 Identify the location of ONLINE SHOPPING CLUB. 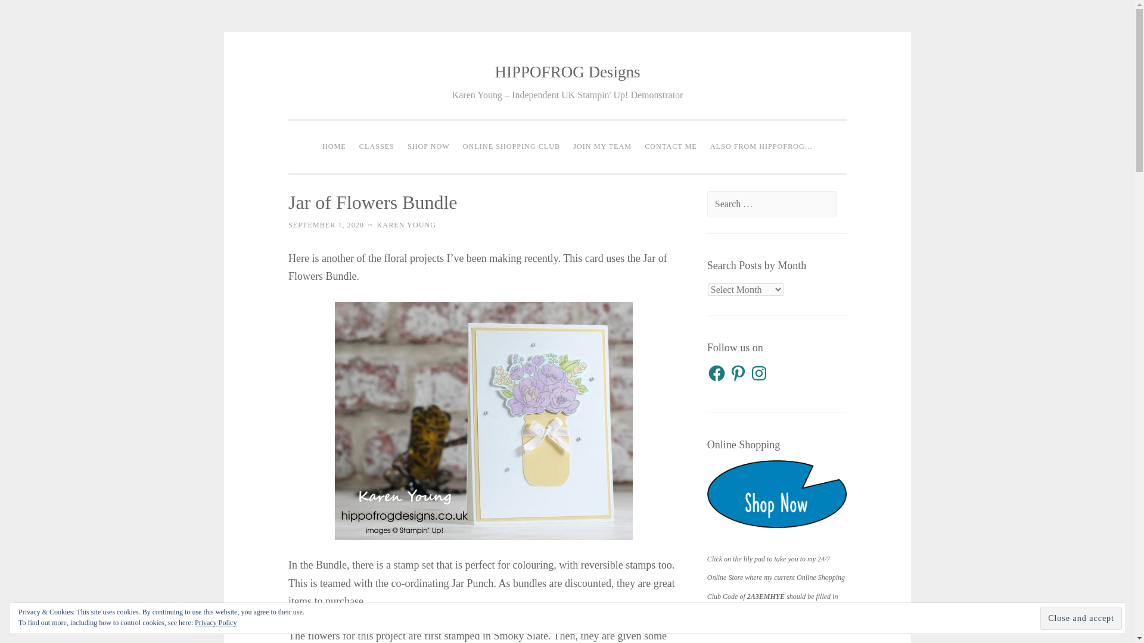
(511, 146).